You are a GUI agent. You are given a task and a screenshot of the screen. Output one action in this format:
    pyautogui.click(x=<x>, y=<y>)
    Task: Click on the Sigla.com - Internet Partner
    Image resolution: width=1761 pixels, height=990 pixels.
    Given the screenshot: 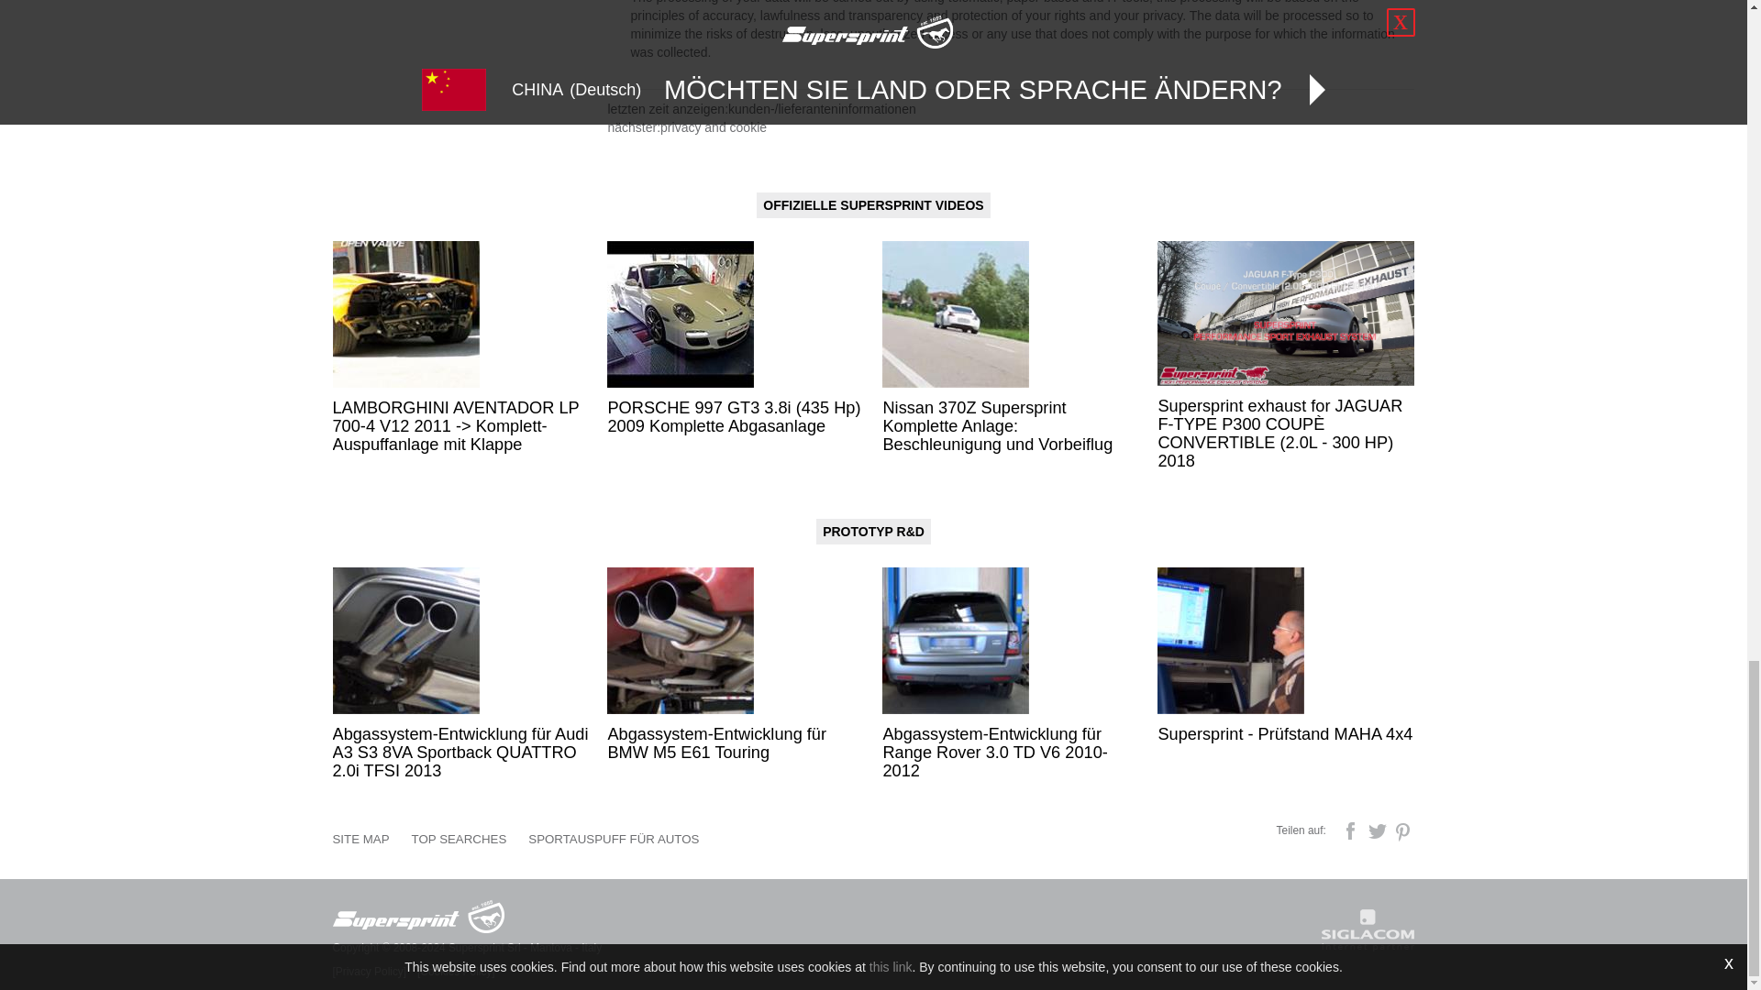 What is the action you would take?
    pyautogui.click(x=1368, y=929)
    